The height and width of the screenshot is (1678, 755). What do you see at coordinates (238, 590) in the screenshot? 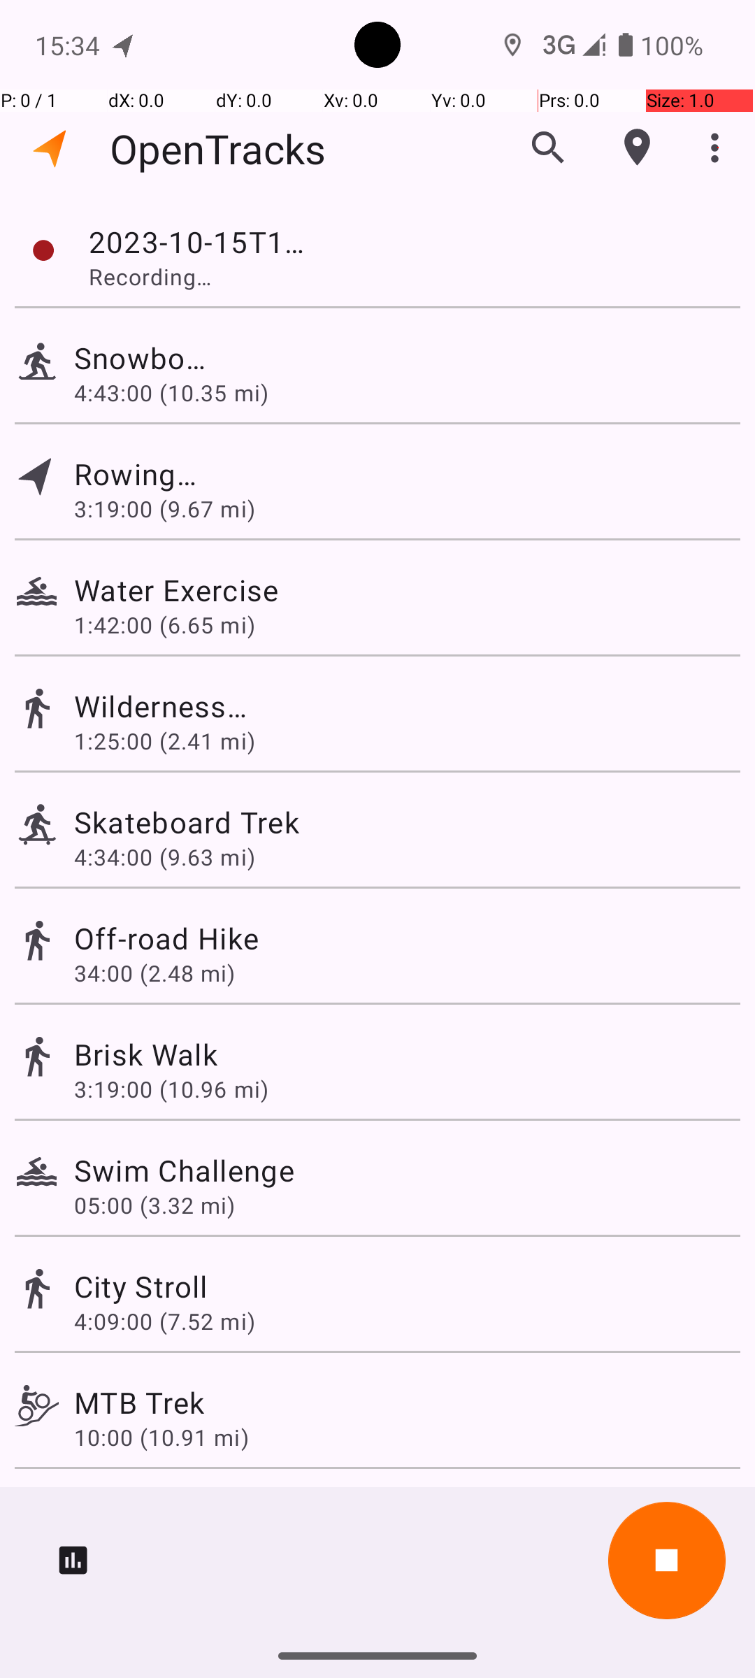
I see `Water Exercise` at bounding box center [238, 590].